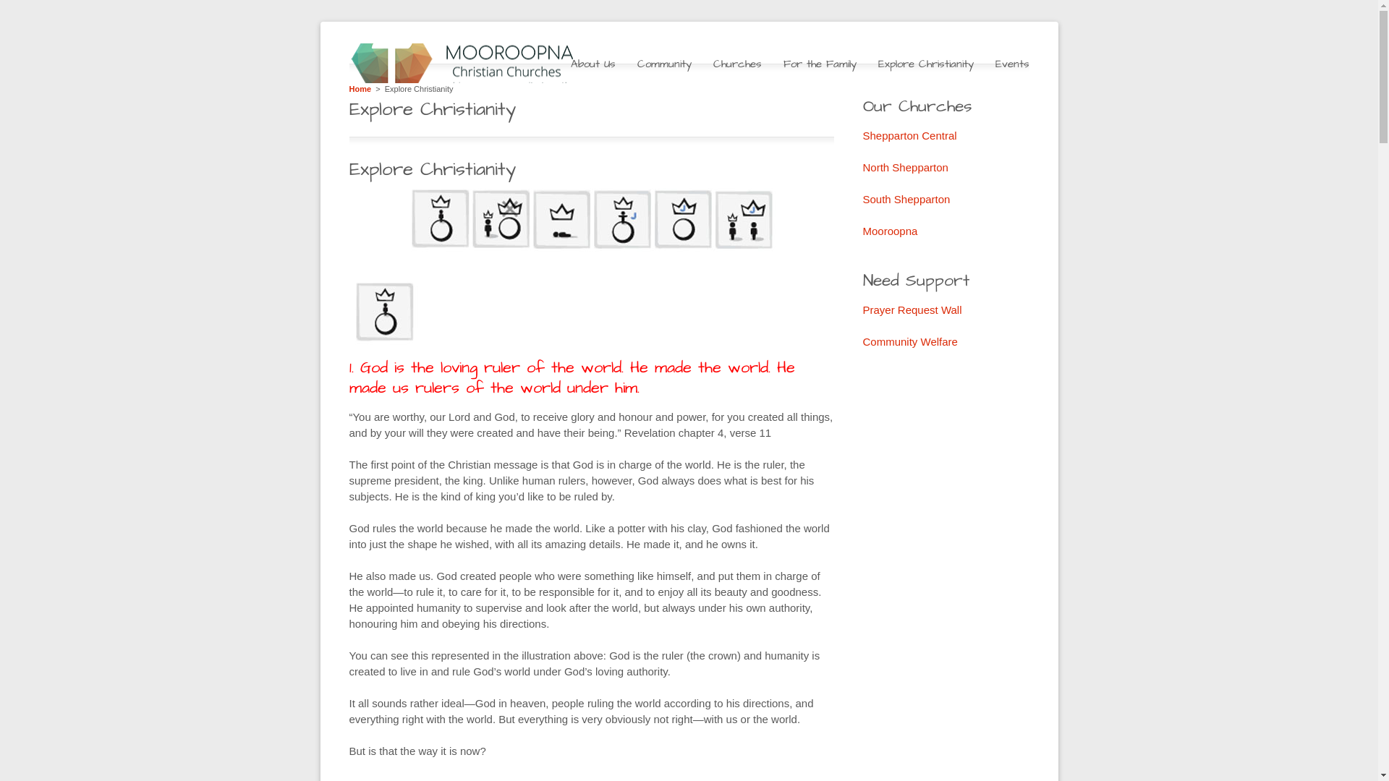 The height and width of the screenshot is (781, 1389). Describe the element at coordinates (910, 341) in the screenshot. I see `Community Welfare` at that location.